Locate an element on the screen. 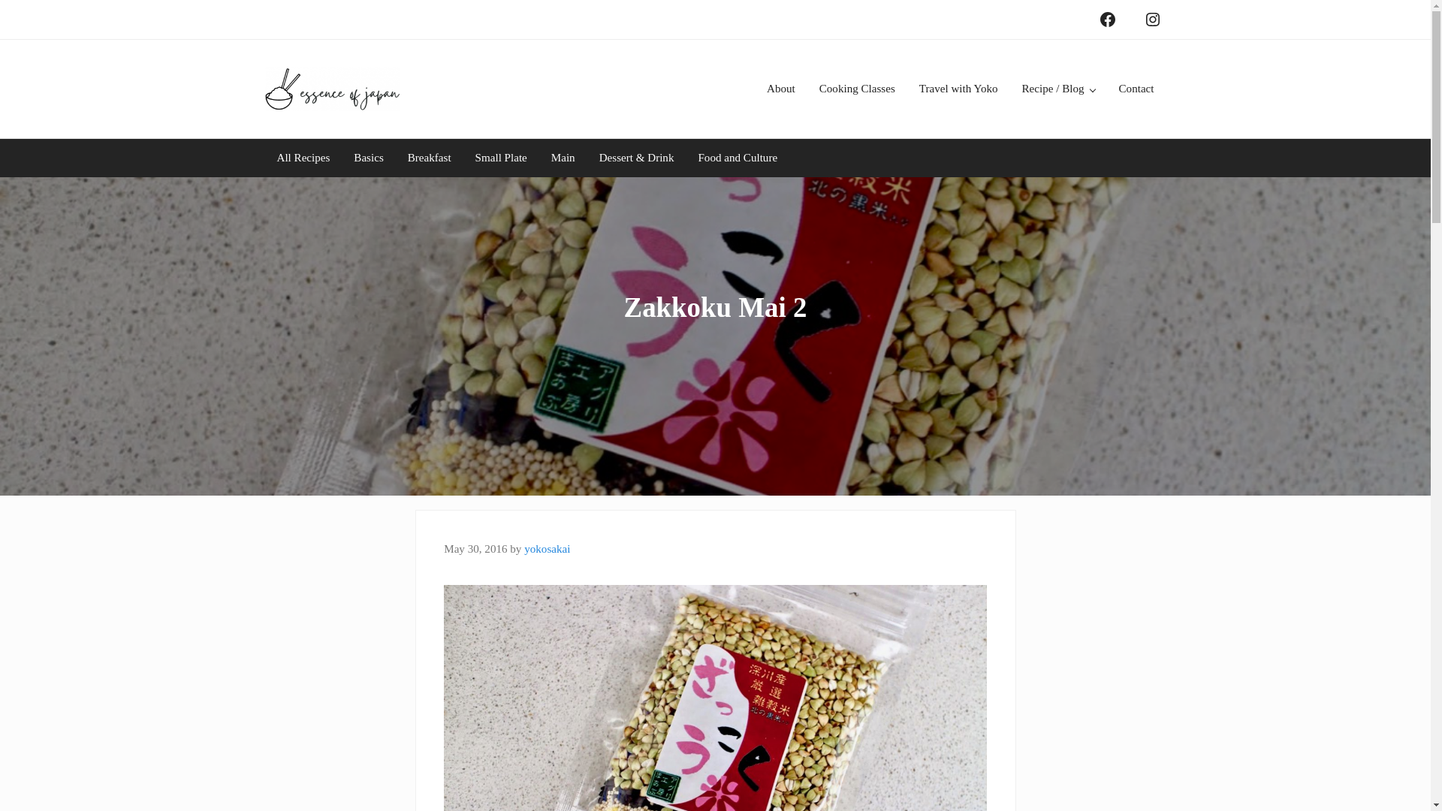 This screenshot has height=811, width=1442. Food and Culture is located at coordinates (738, 158).